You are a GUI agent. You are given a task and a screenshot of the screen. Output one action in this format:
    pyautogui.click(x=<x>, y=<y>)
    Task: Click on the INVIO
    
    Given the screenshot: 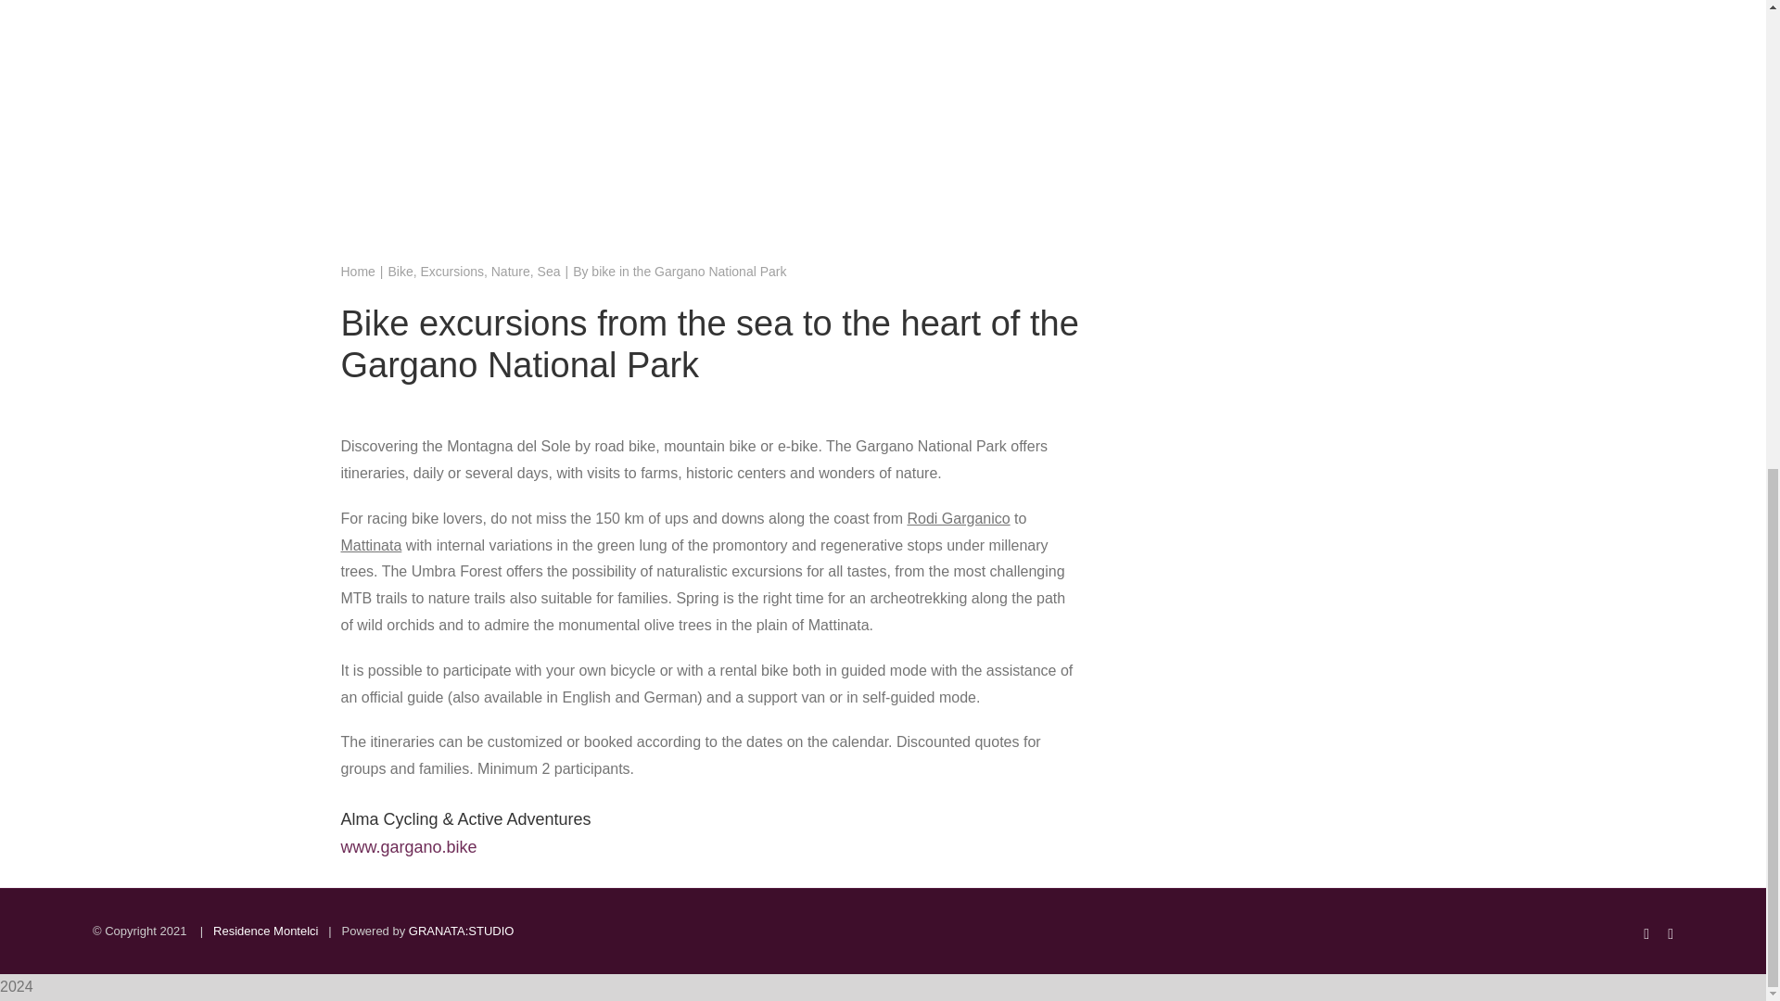 What is the action you would take?
    pyautogui.click(x=1289, y=9)
    